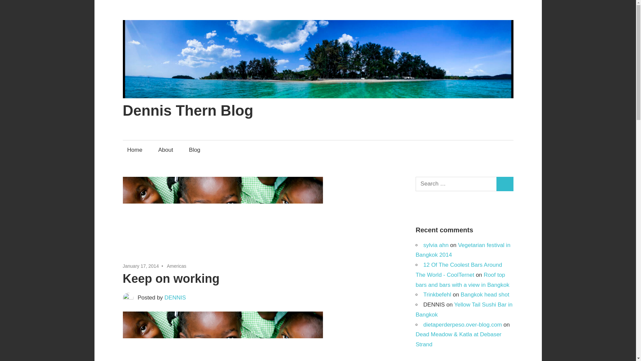 The image size is (641, 361). I want to click on January 17, 2014, so click(141, 266).